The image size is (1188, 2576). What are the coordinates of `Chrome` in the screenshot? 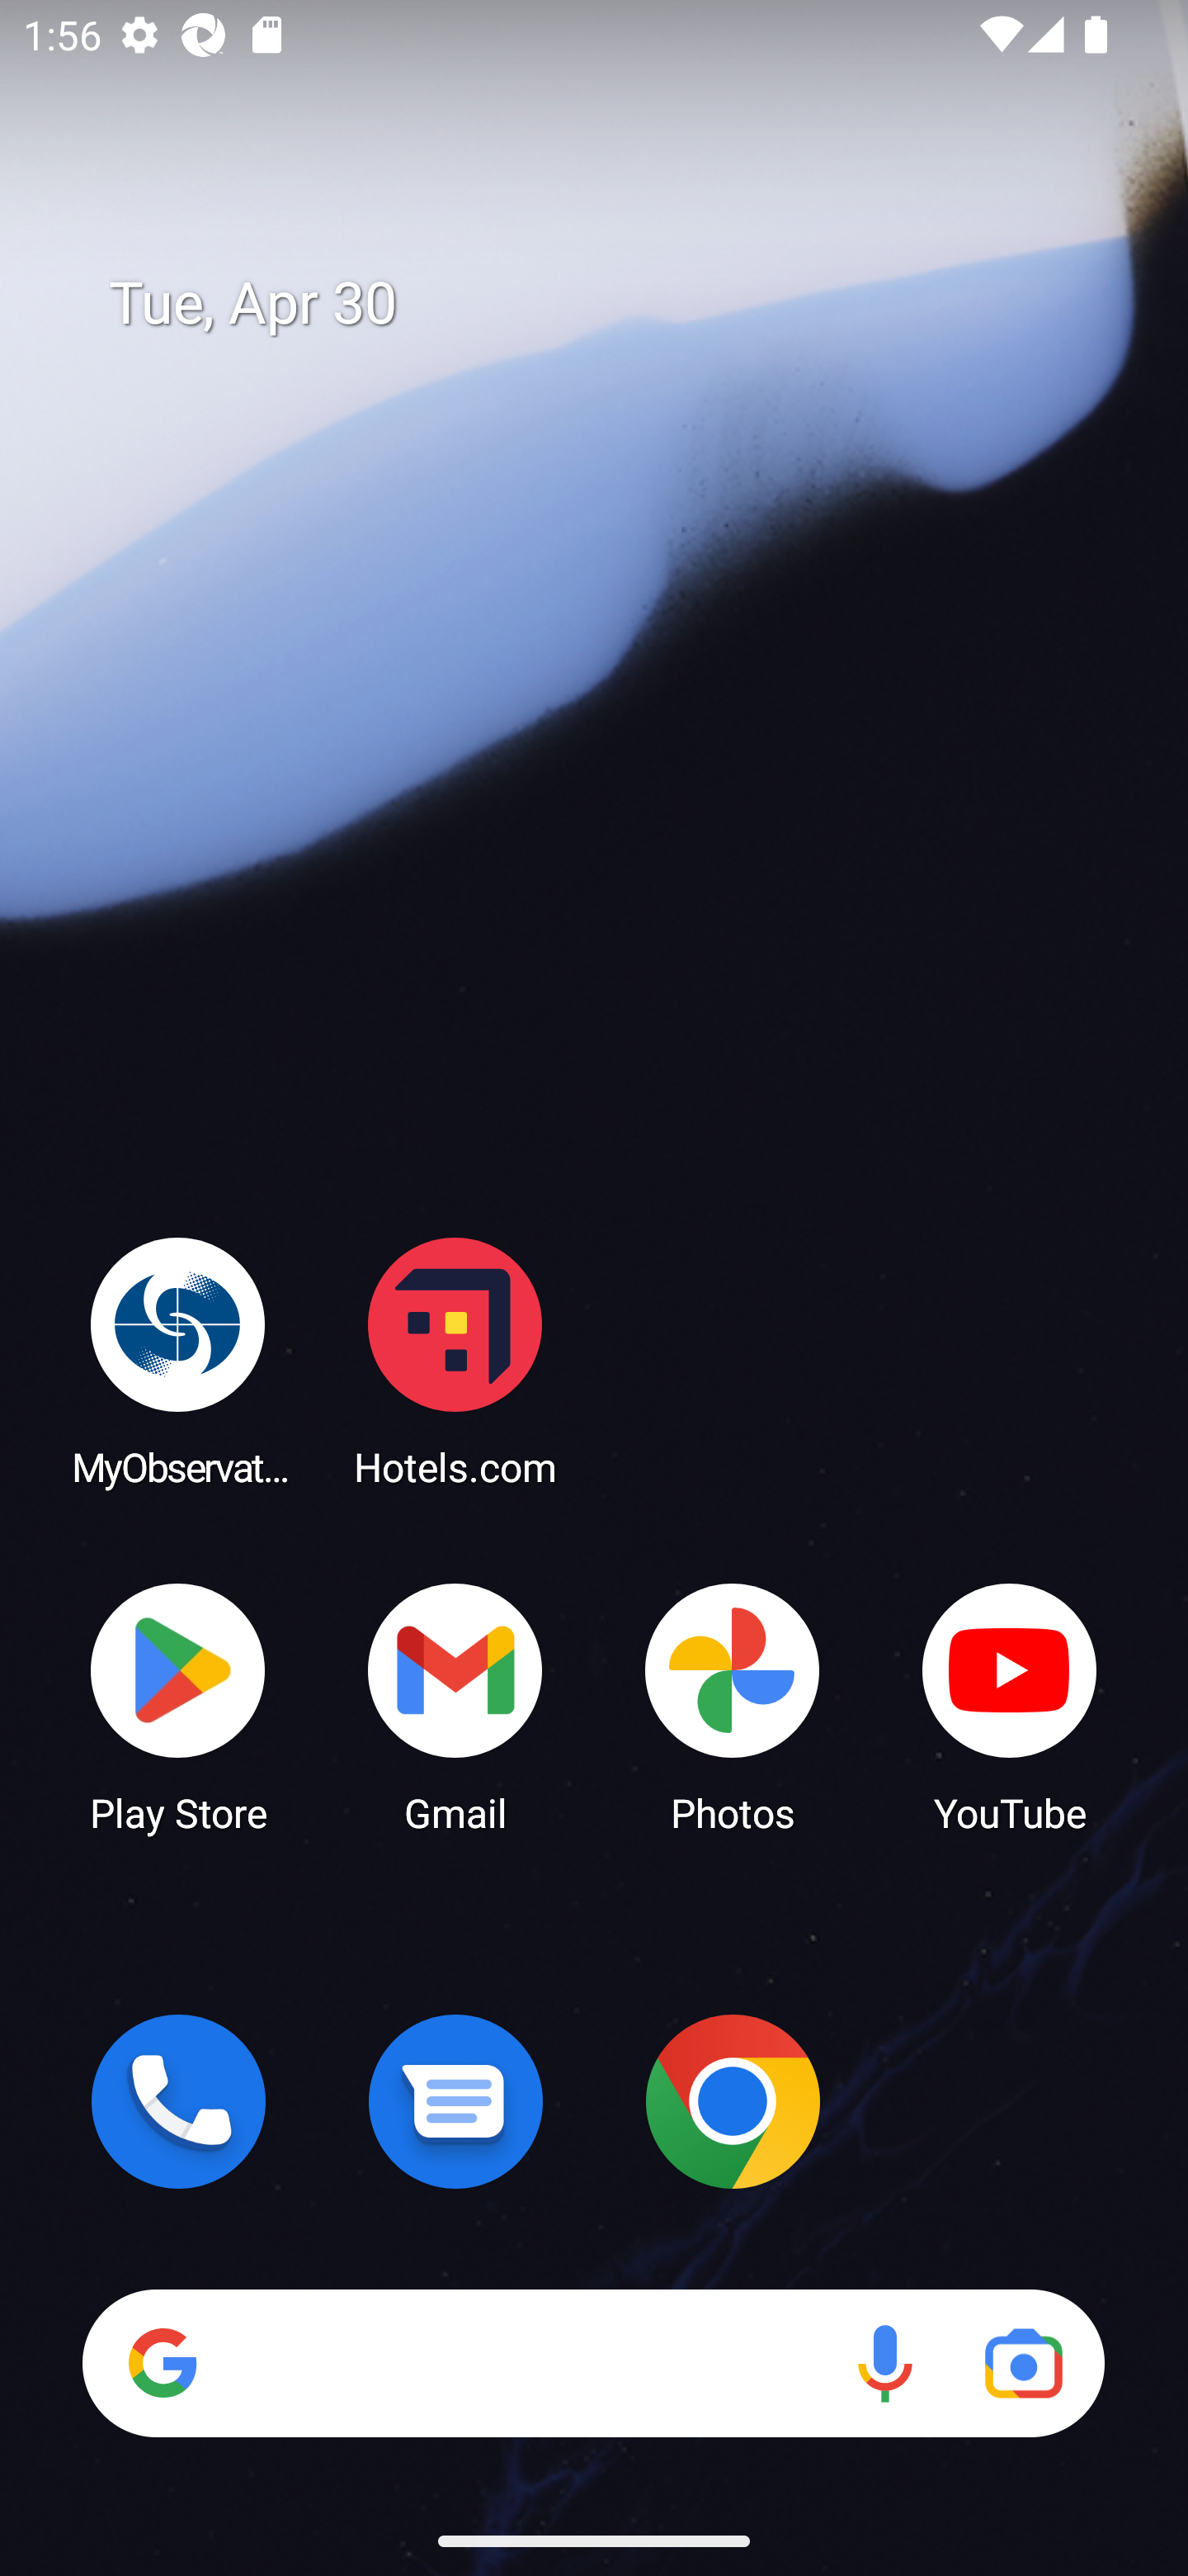 It's located at (733, 2101).